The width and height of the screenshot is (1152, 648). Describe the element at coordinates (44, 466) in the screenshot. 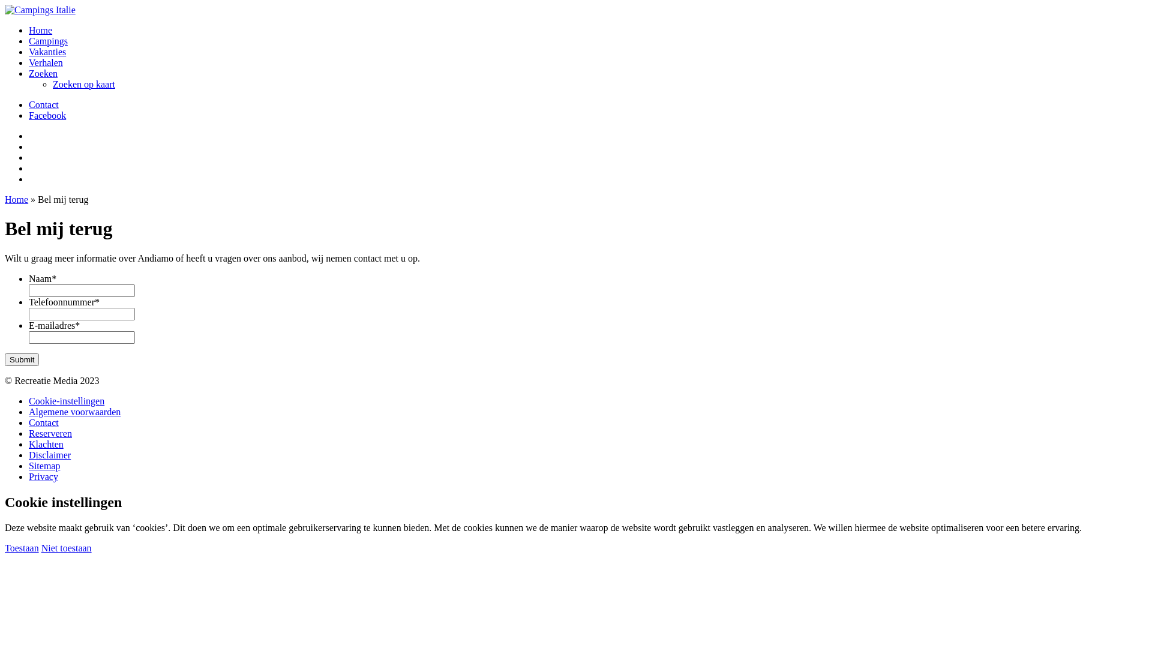

I see `Sitemap` at that location.